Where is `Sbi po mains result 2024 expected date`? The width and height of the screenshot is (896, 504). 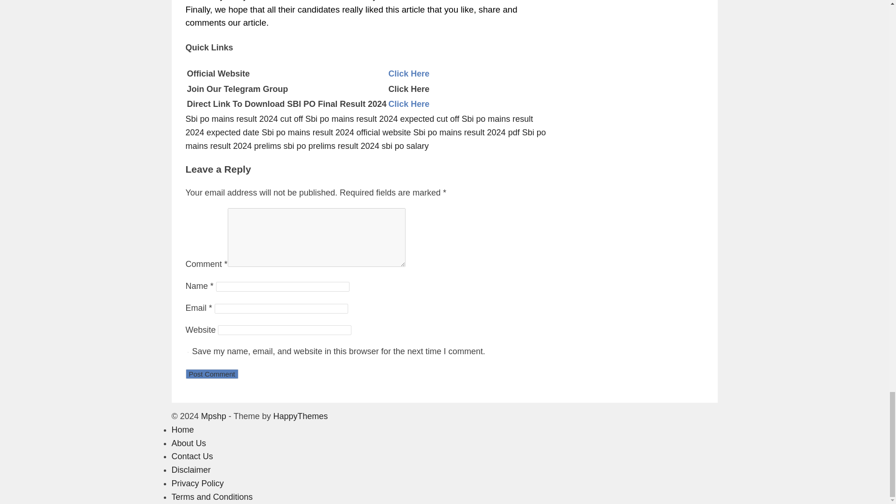 Sbi po mains result 2024 expected date is located at coordinates (359, 126).